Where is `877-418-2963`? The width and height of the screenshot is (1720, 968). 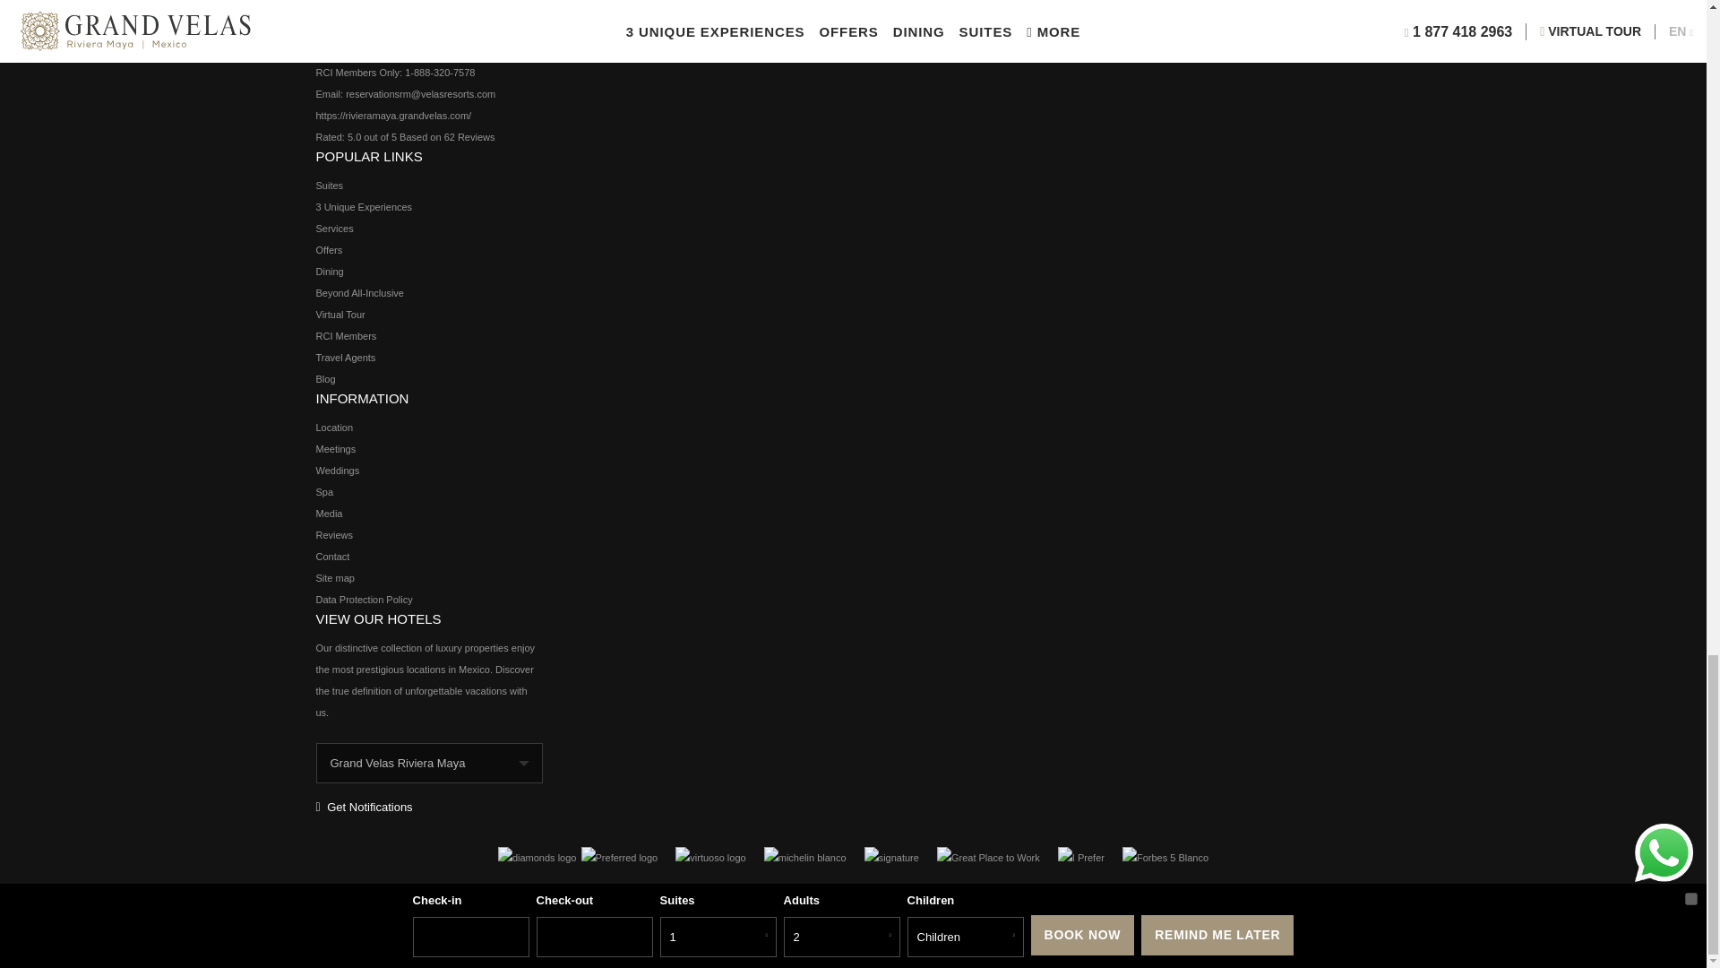 877-418-2963 is located at coordinates (425, 50).